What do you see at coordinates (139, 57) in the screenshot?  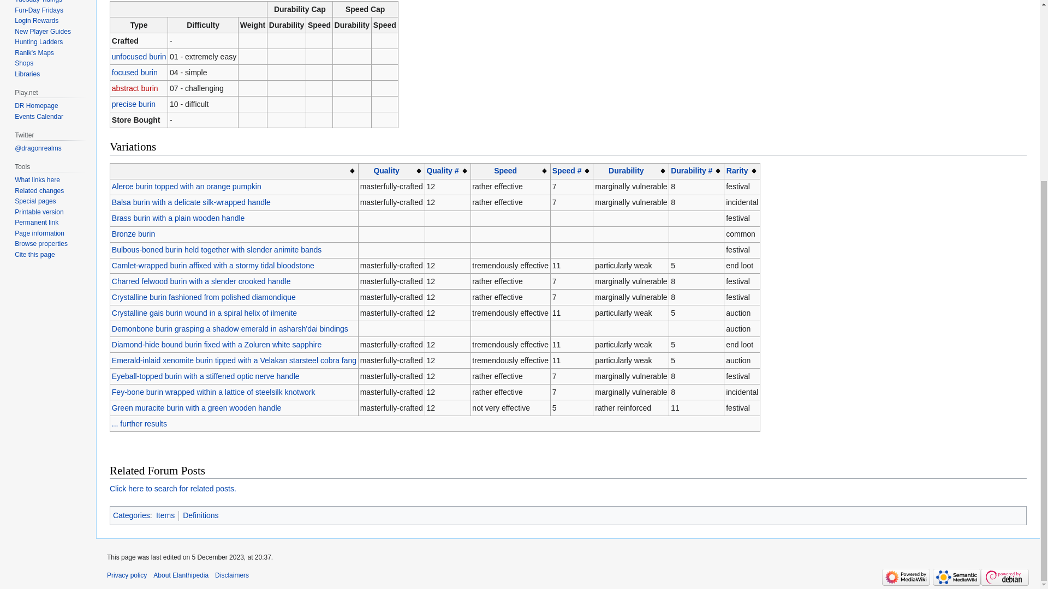 I see `unfocused burin` at bounding box center [139, 57].